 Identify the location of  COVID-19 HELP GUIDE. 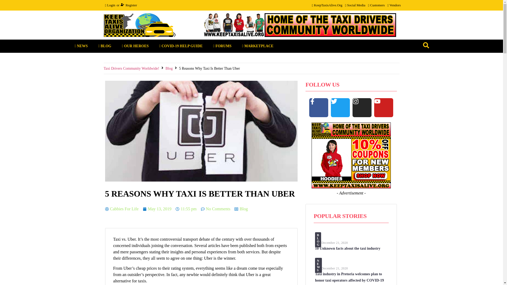
(181, 46).